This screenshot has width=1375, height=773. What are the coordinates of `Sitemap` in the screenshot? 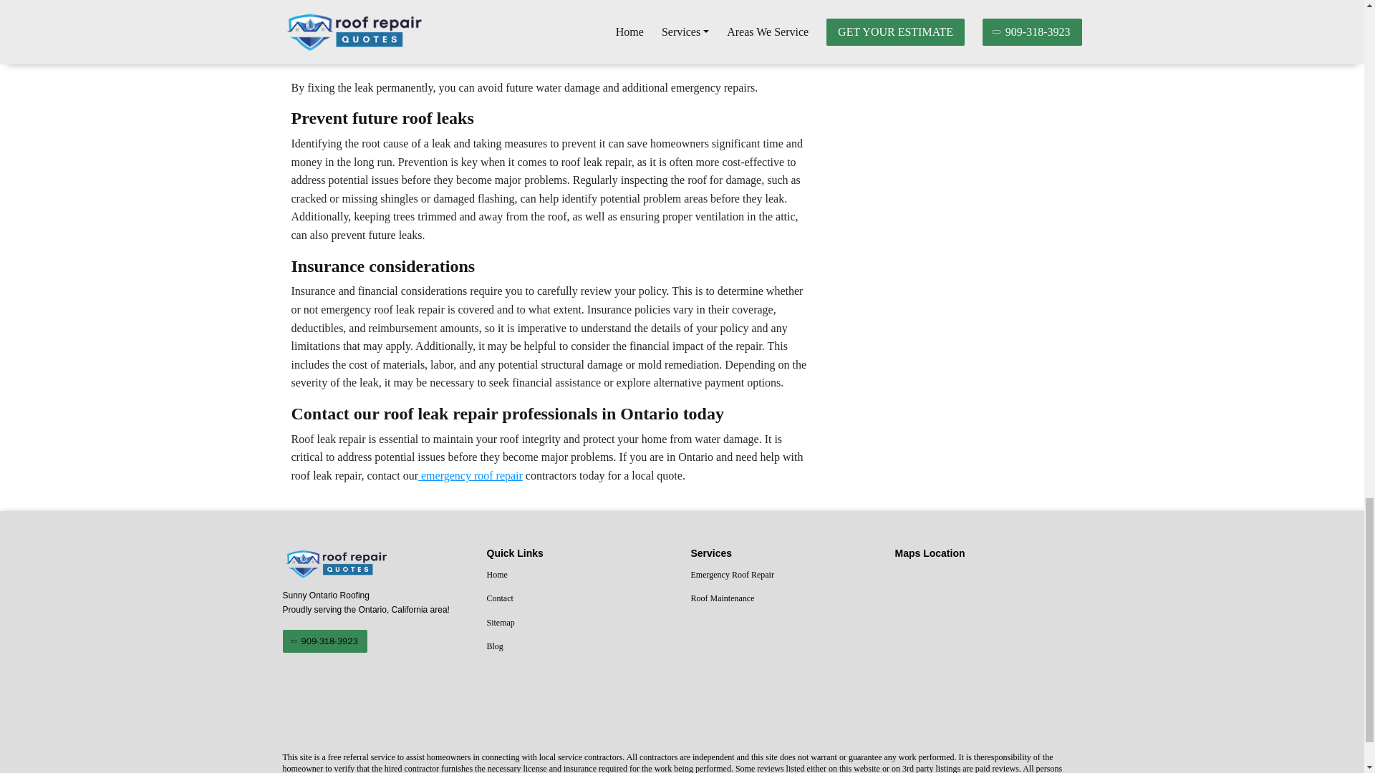 It's located at (580, 623).